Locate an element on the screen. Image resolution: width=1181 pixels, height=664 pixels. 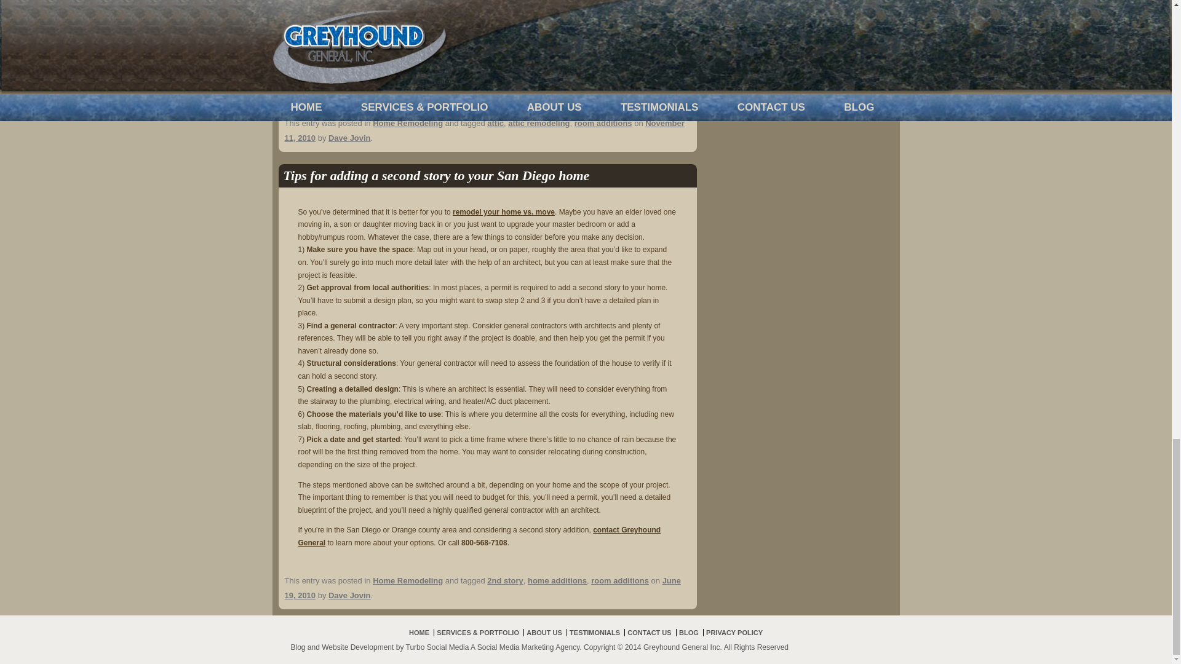
View all posts by Dave Jovin is located at coordinates (349, 138).